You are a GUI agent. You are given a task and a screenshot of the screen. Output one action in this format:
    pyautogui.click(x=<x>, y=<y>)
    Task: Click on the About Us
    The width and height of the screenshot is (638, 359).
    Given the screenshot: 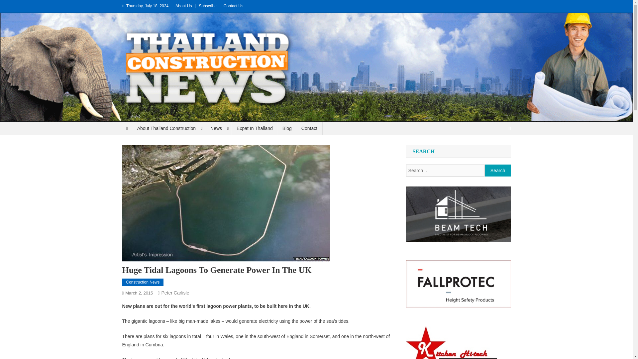 What is the action you would take?
    pyautogui.click(x=183, y=6)
    